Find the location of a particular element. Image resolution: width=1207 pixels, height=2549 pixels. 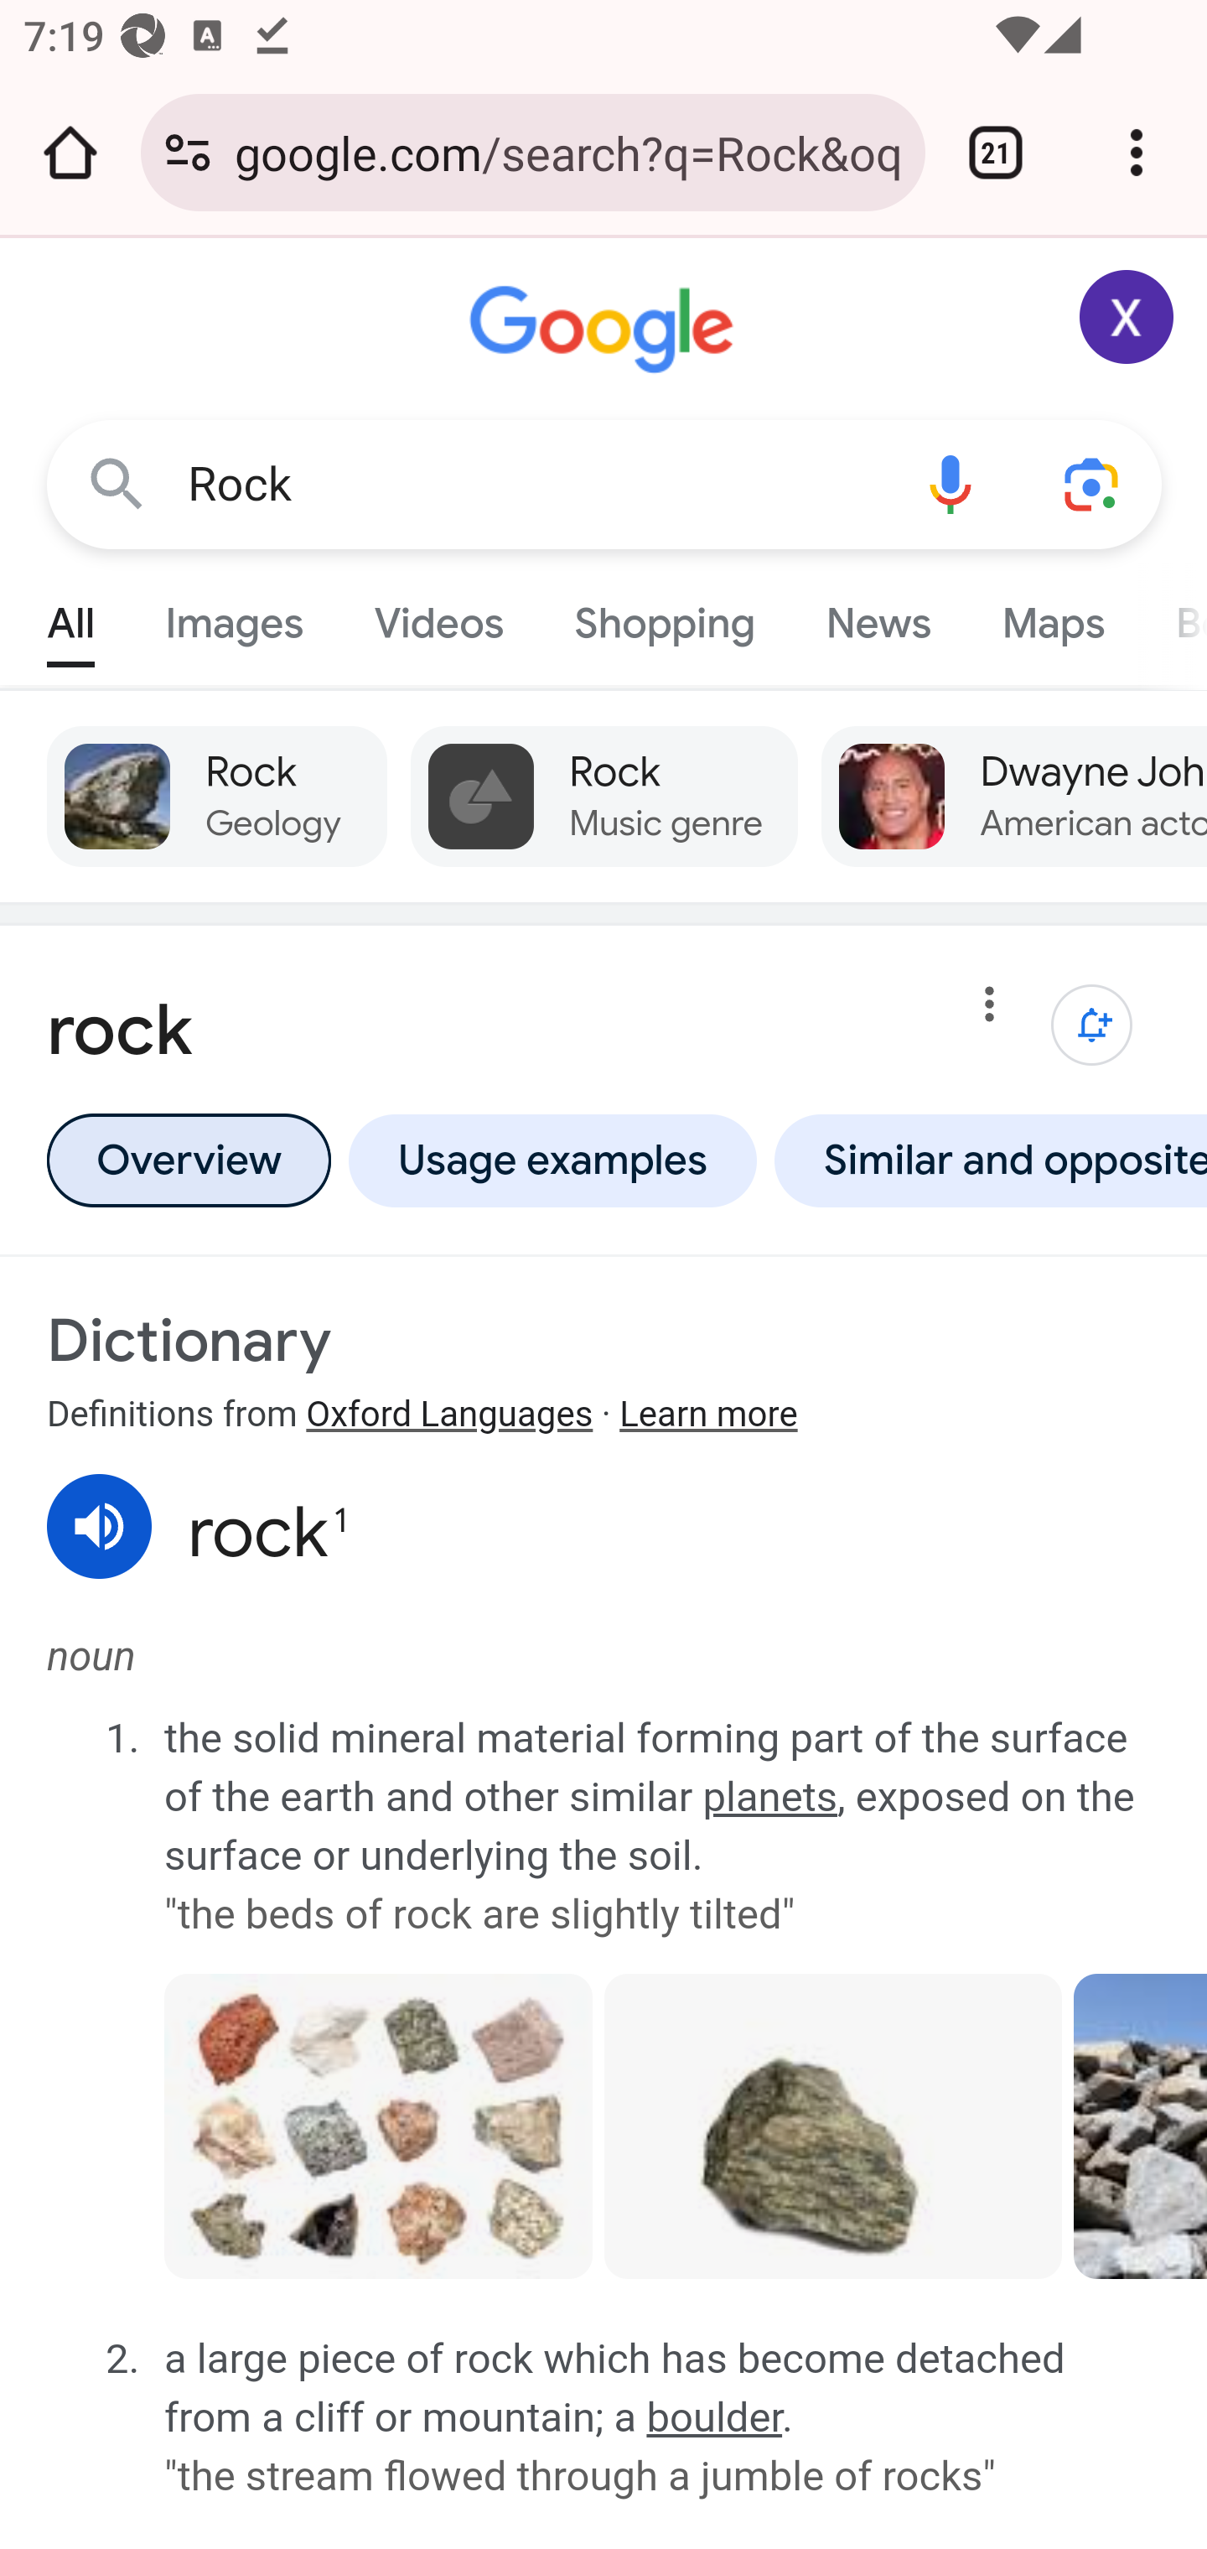

Google Account: Xiaoran (zxrappiumtest@gmail.com) is located at coordinates (1127, 317).